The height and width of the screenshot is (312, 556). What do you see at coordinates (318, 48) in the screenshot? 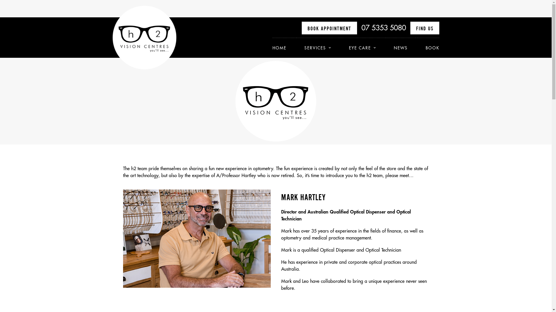
I see `SERVICES` at bounding box center [318, 48].